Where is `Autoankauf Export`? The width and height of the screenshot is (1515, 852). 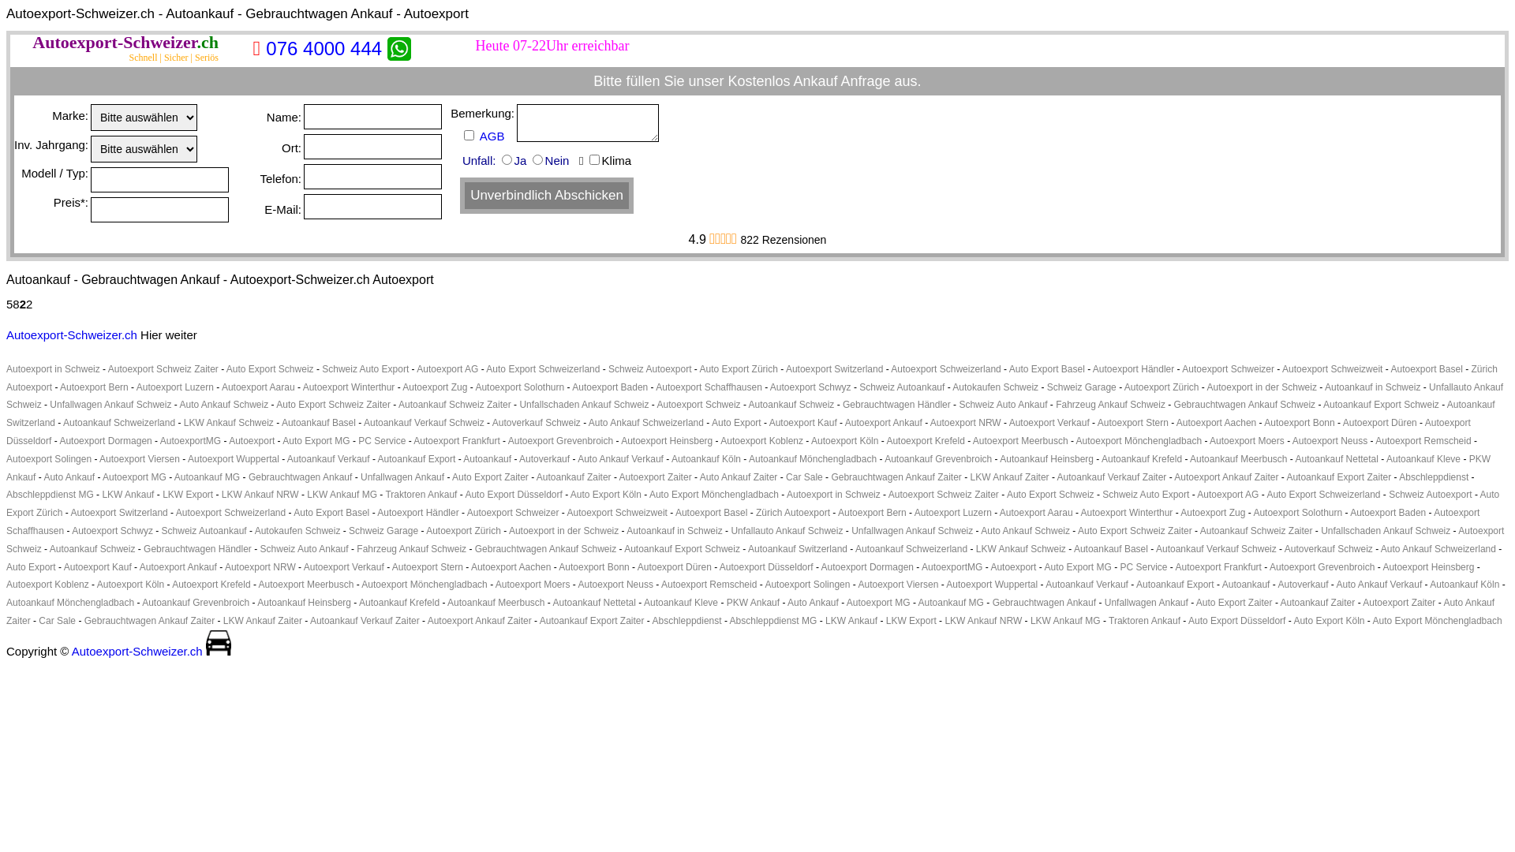 Autoankauf Export is located at coordinates (1176, 584).